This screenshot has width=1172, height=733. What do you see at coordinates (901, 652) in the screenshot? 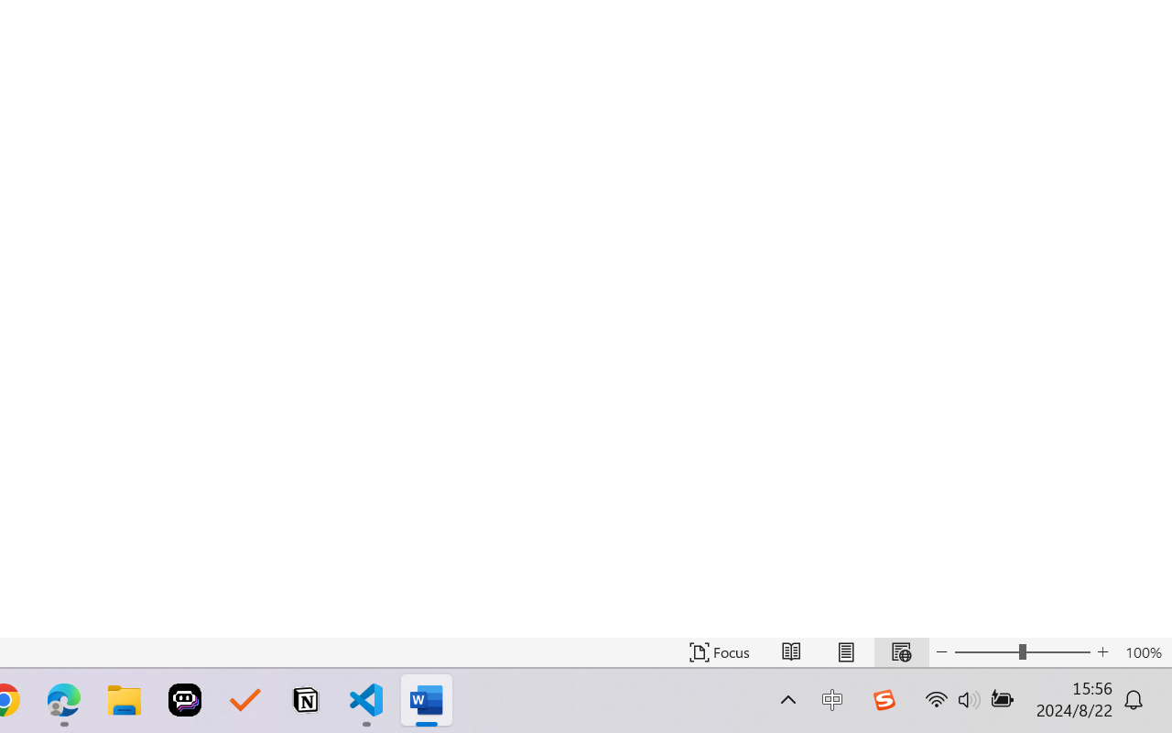
I see `Web Layout` at bounding box center [901, 652].